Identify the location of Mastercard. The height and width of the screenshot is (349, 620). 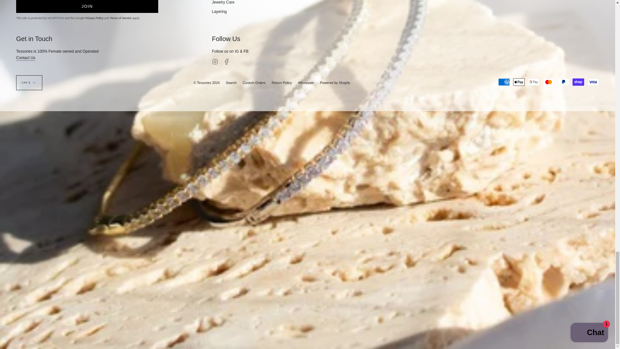
(548, 82).